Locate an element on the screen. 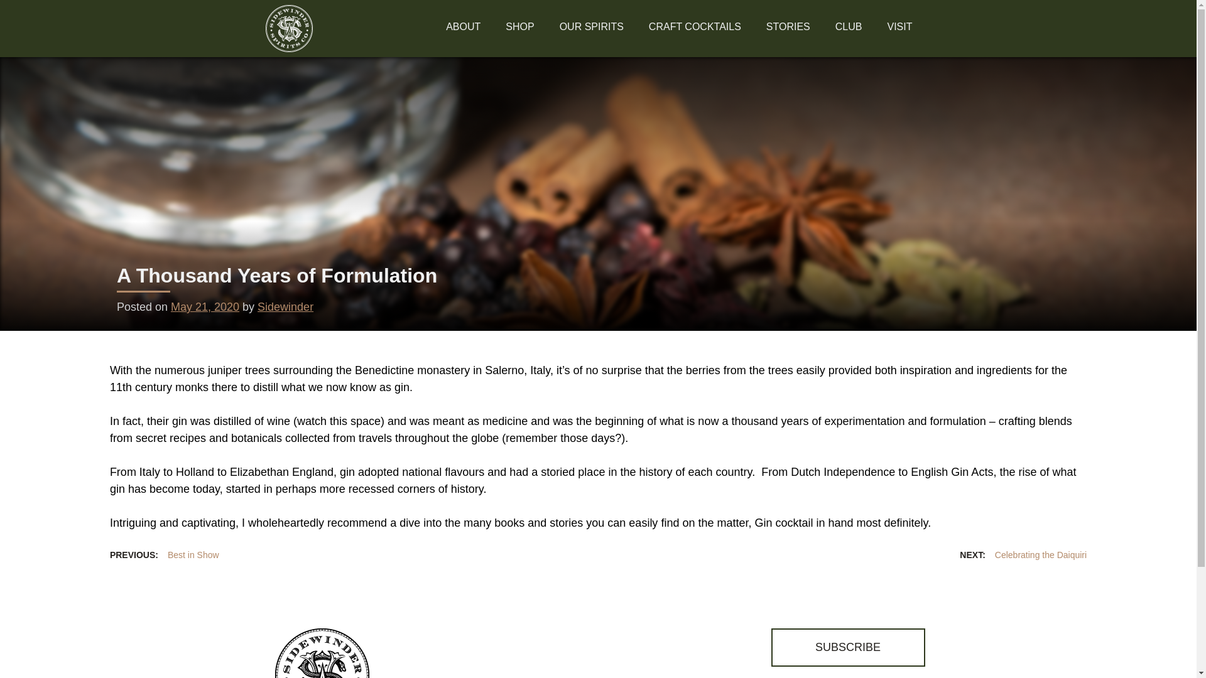  CRAFT COCKTAILS is located at coordinates (695, 29).